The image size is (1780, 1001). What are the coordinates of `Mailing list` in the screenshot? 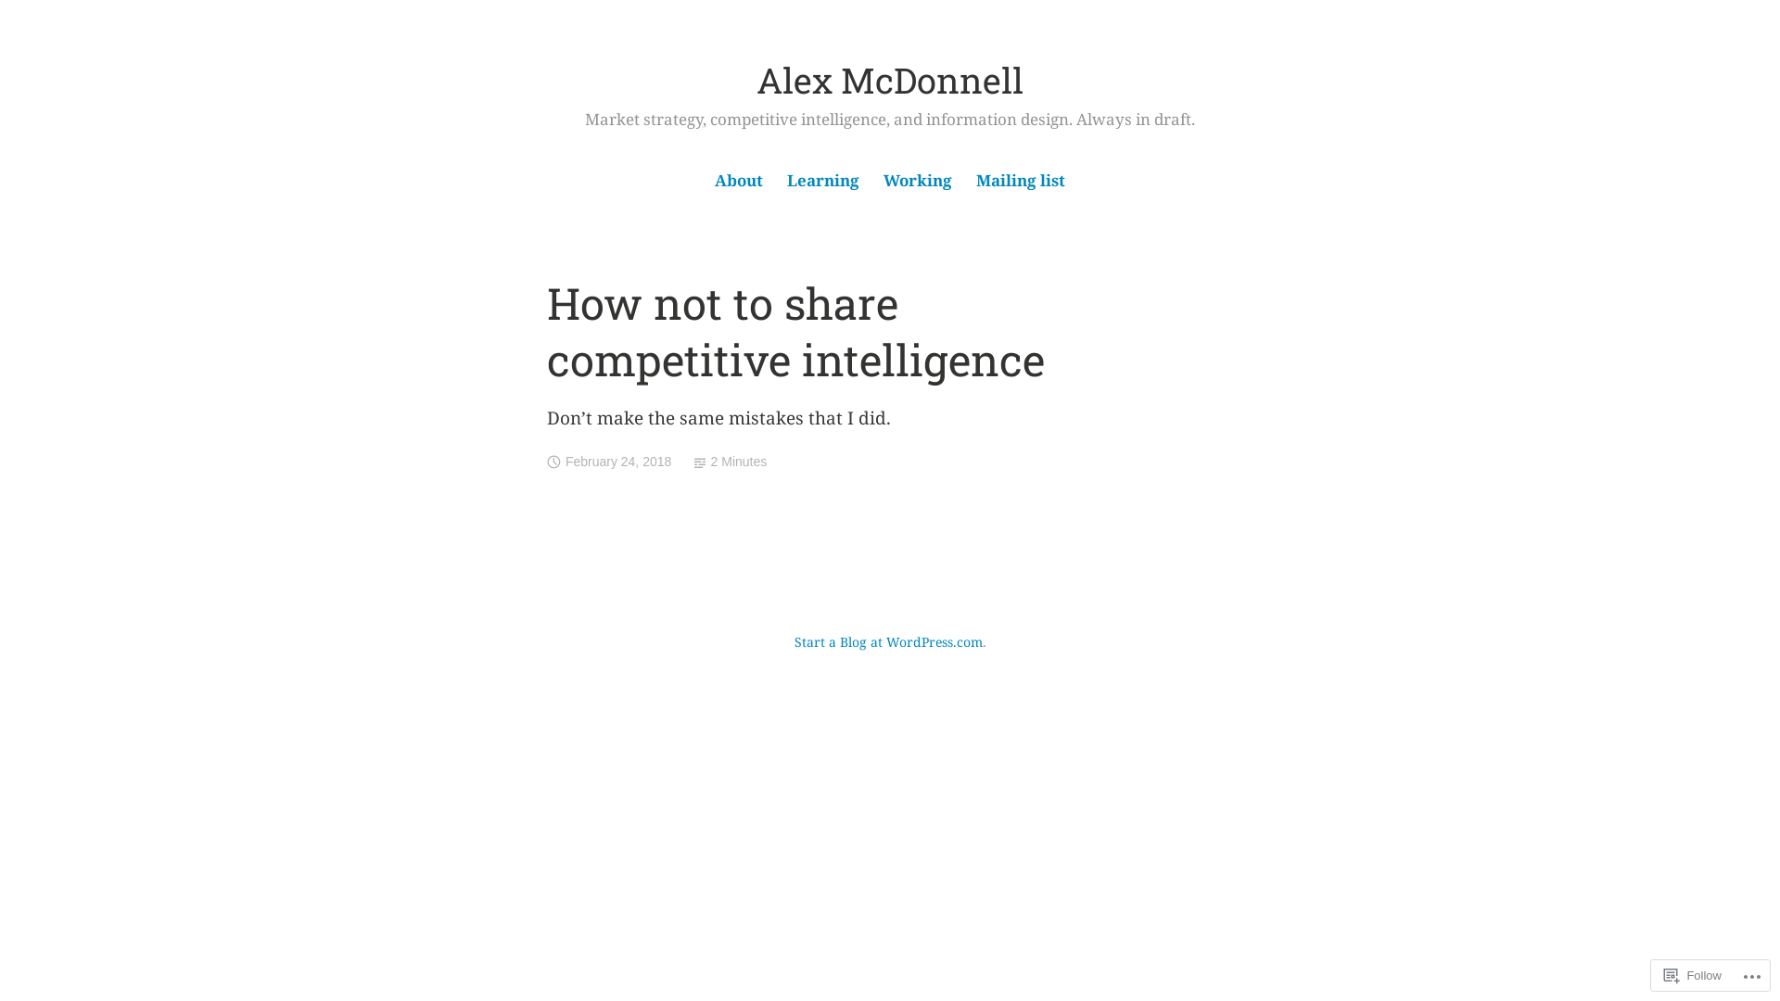 It's located at (1020, 182).